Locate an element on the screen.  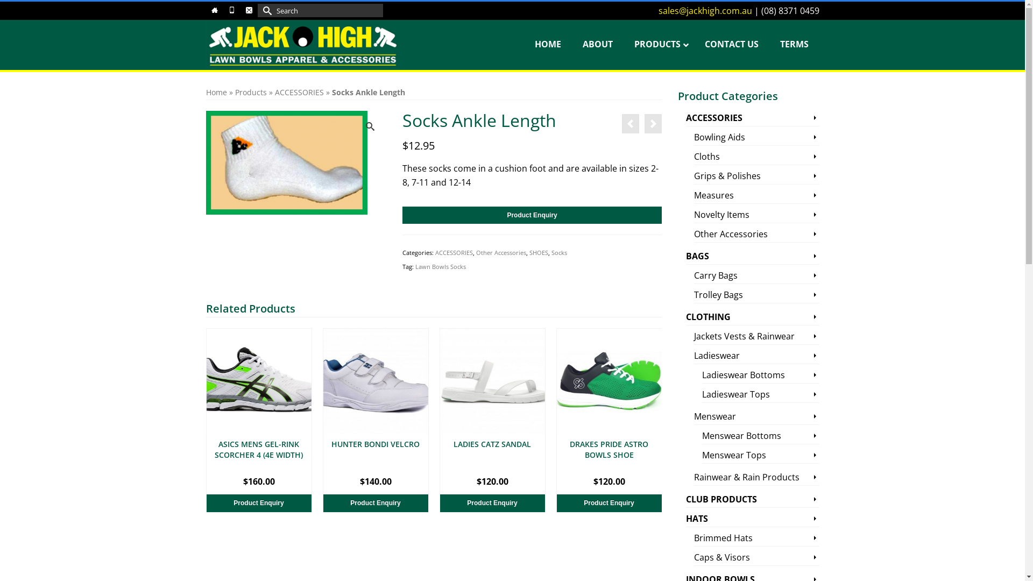
SHOES is located at coordinates (539, 253).